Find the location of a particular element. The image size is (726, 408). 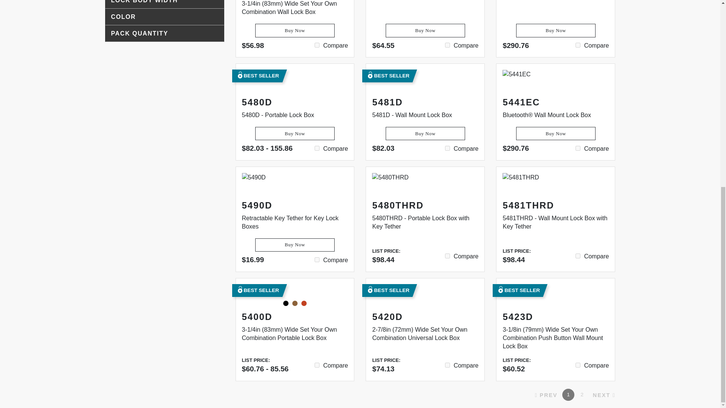

5420D is located at coordinates (447, 365).